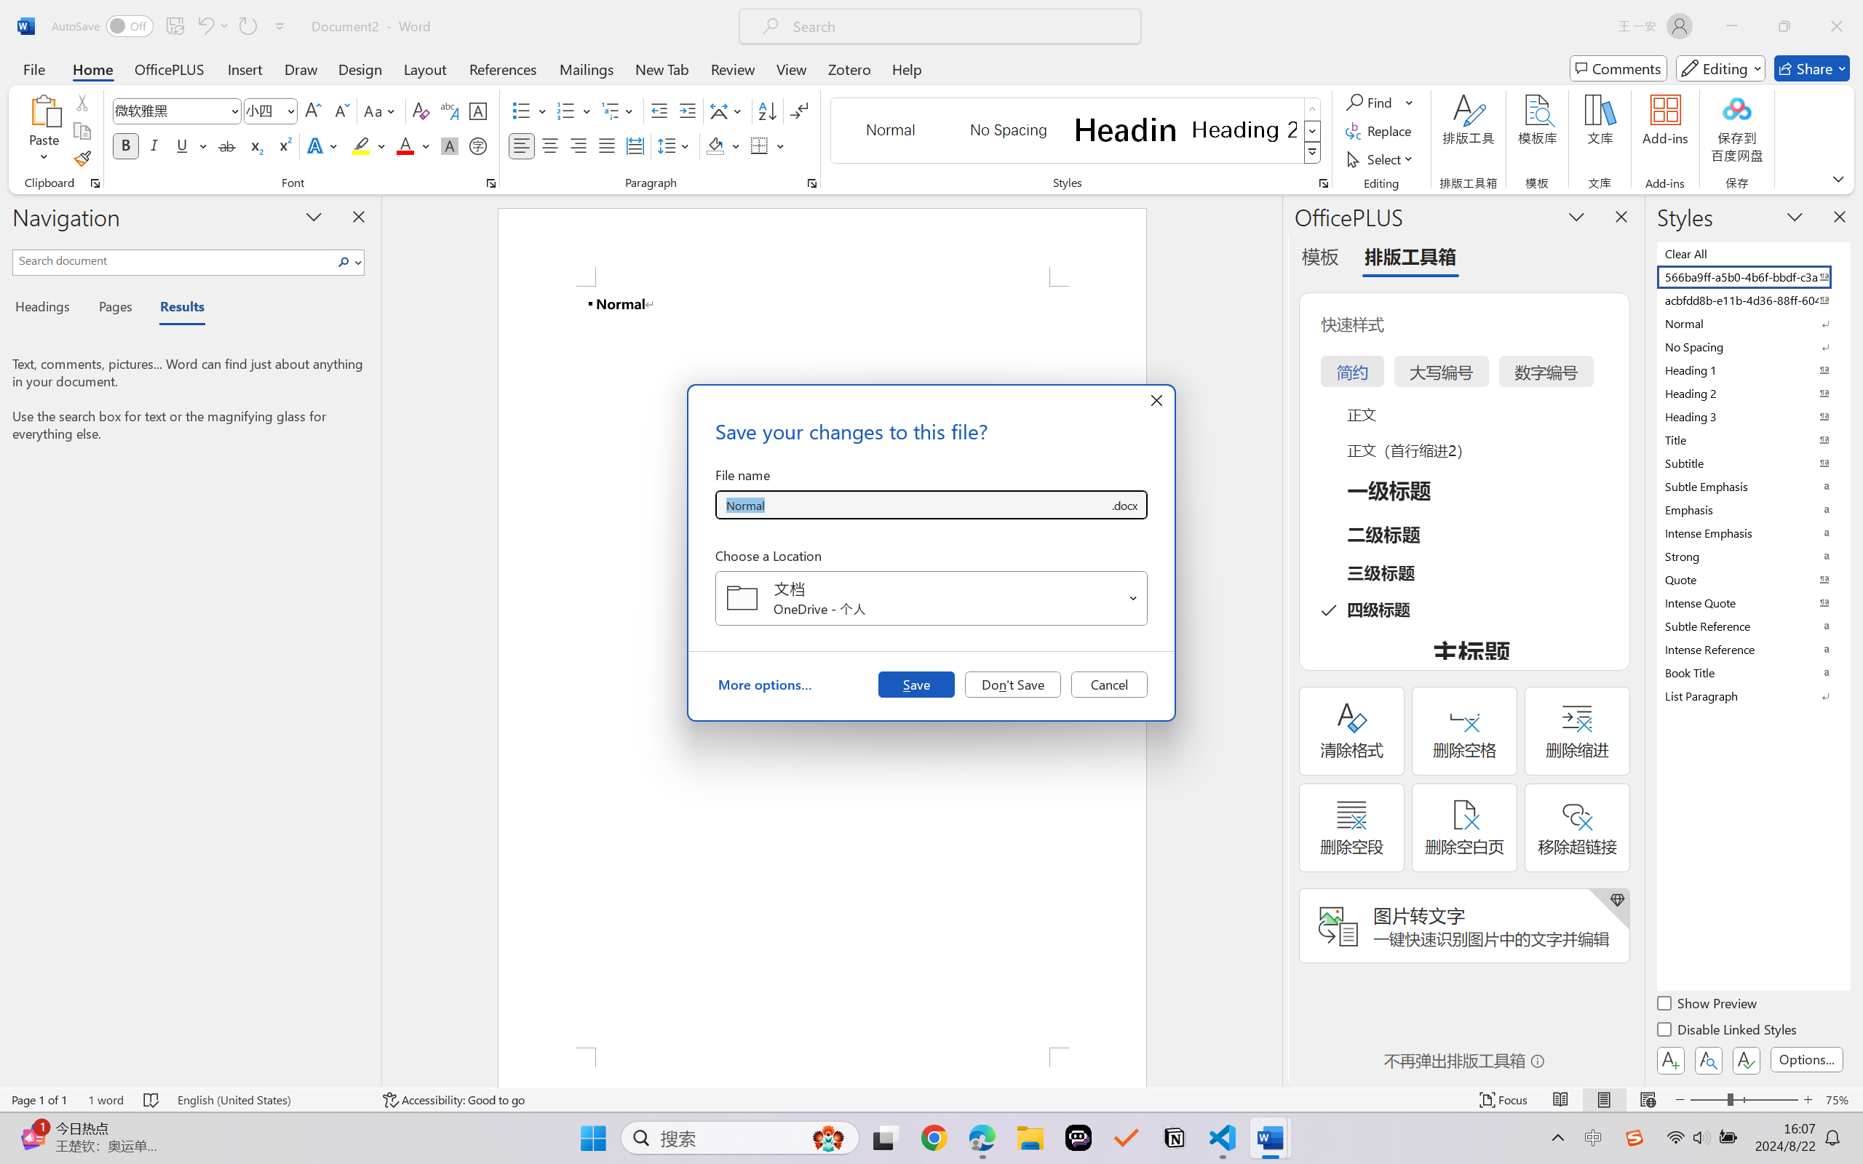 The image size is (1863, 1164). I want to click on Grow Font, so click(313, 111).